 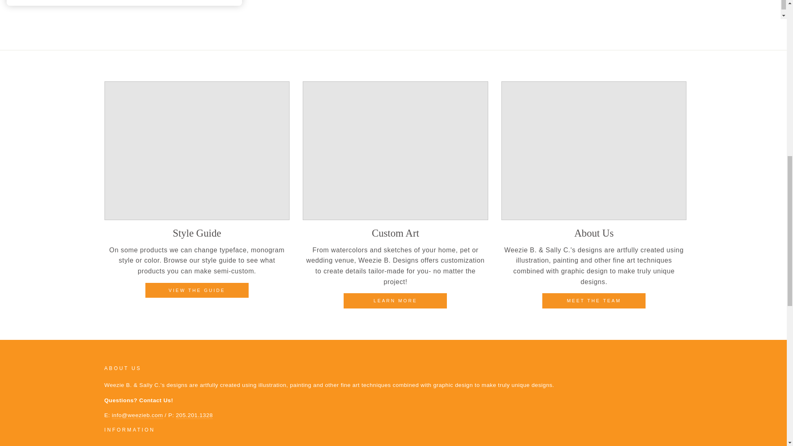 What do you see at coordinates (195, 415) in the screenshot?
I see `tel:205.201.1328` at bounding box center [195, 415].